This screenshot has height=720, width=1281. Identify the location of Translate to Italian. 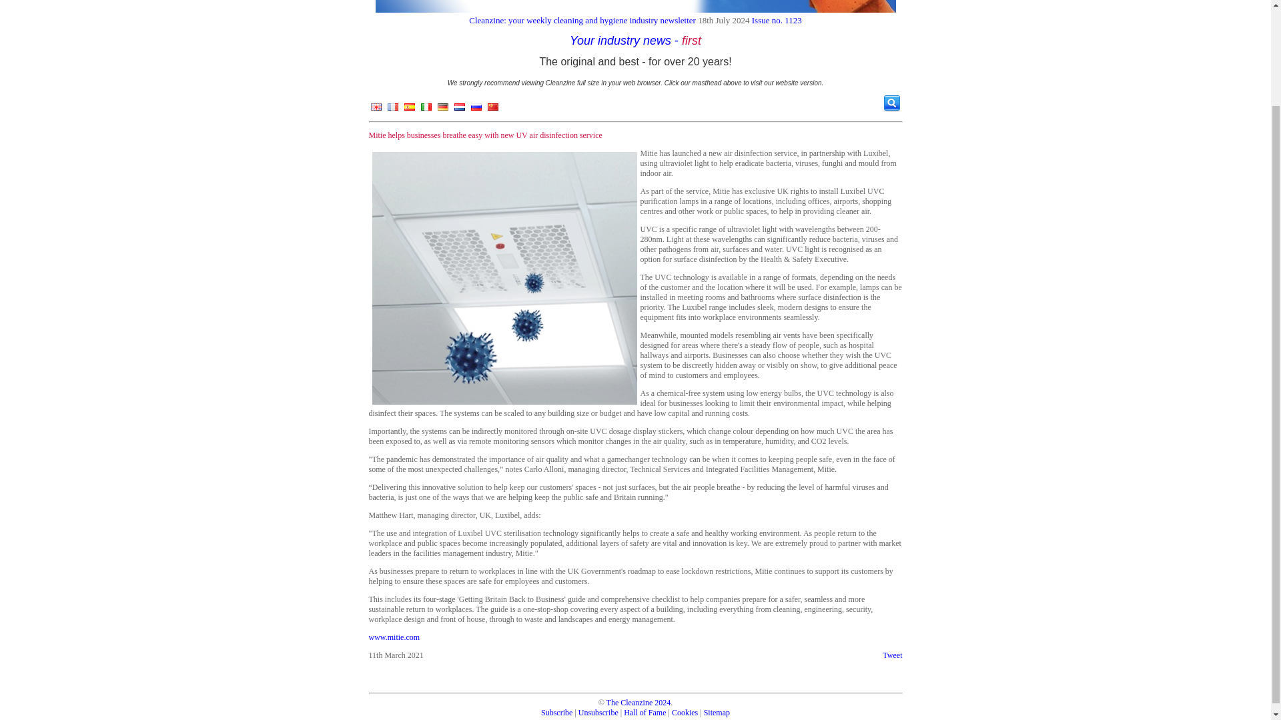
(426, 109).